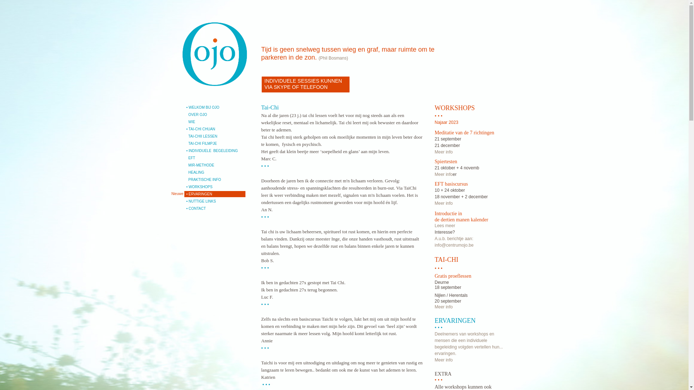 This screenshot has width=694, height=390. What do you see at coordinates (215, 122) in the screenshot?
I see `  WIE` at bounding box center [215, 122].